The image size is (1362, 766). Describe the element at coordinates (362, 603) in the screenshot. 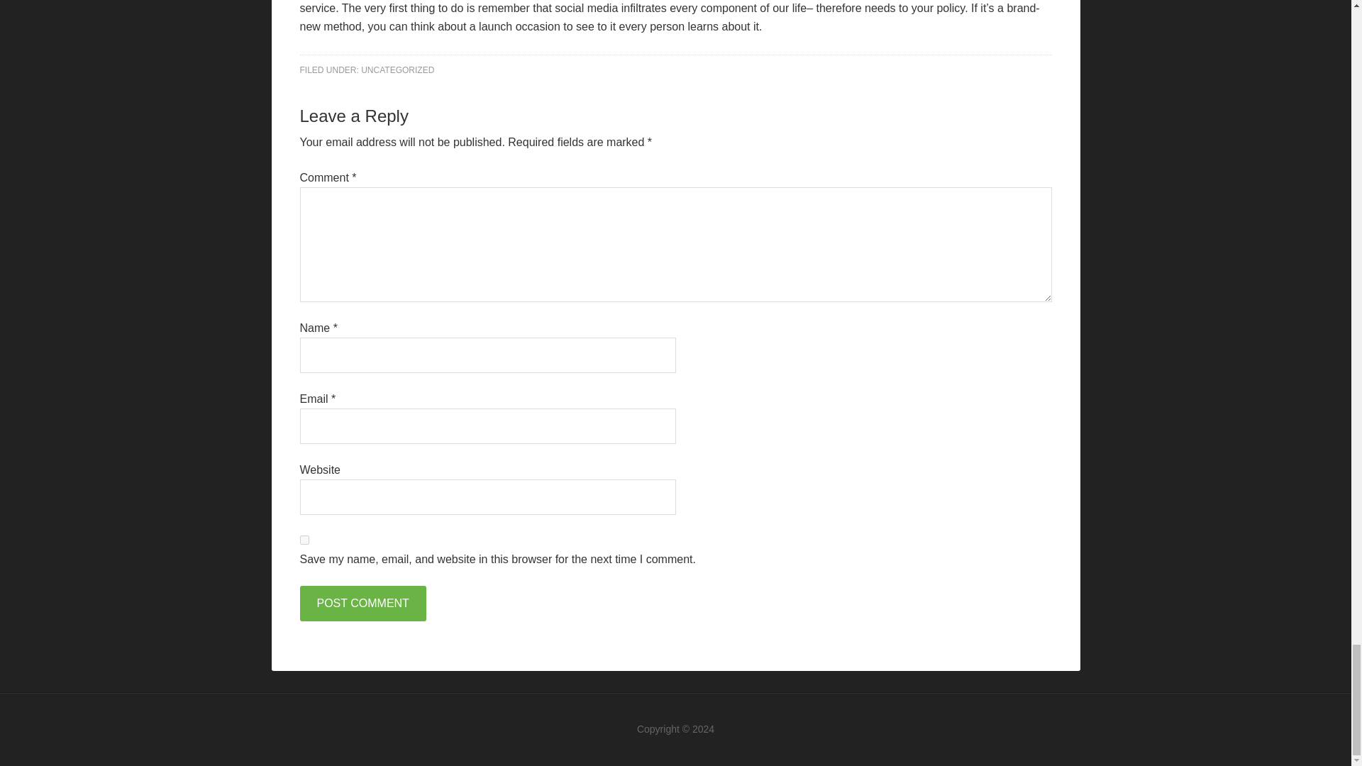

I see `Post Comment` at that location.